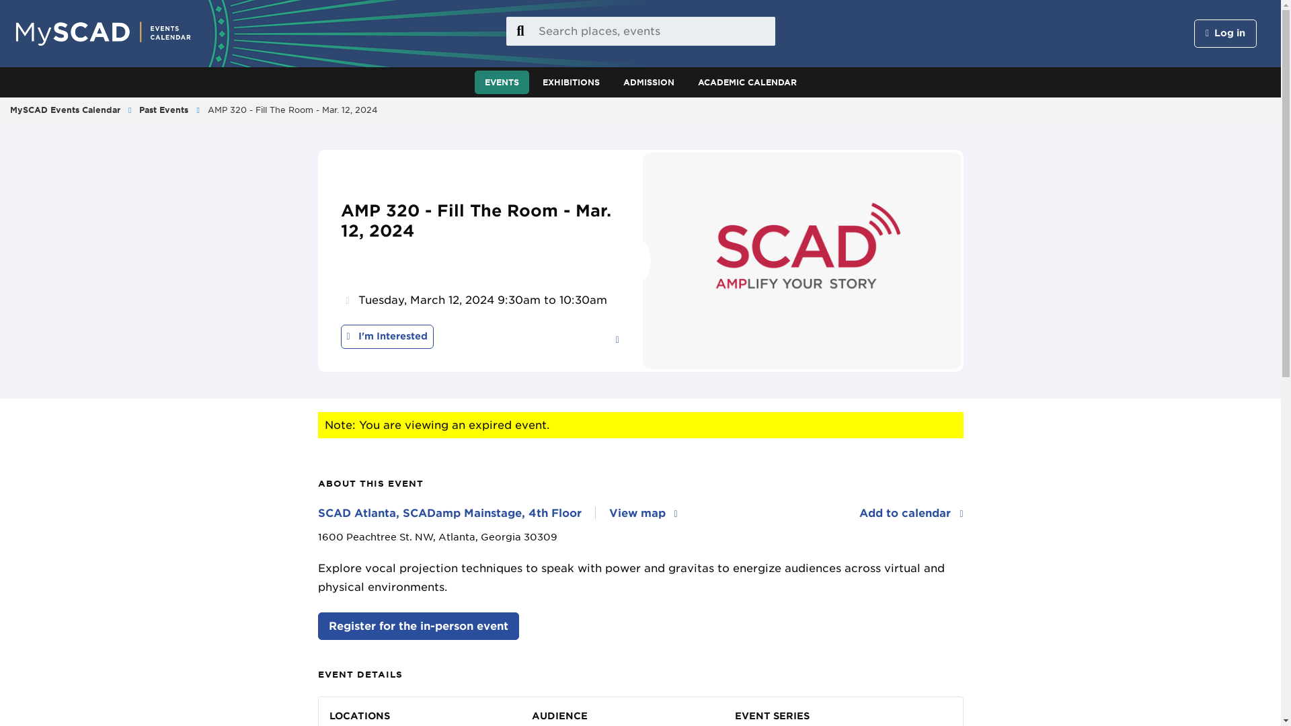 Image resolution: width=1291 pixels, height=726 pixels. Describe the element at coordinates (456, 513) in the screenshot. I see `SCAD Atlanta, SCADamp Mainstage, 4th Floor` at that location.